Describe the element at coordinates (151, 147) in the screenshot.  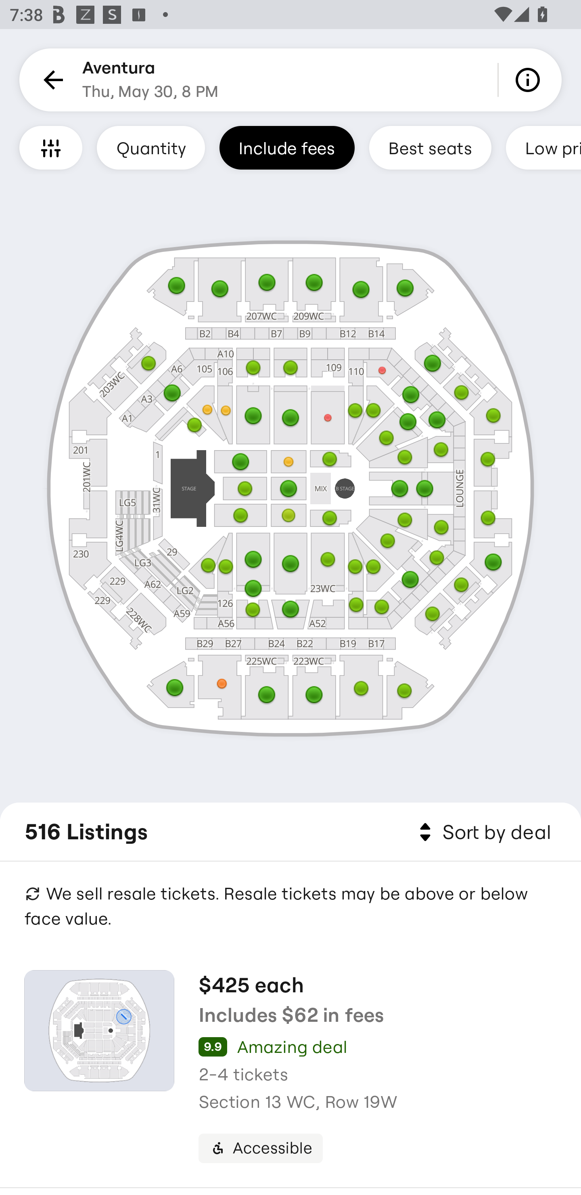
I see `Quantity` at that location.